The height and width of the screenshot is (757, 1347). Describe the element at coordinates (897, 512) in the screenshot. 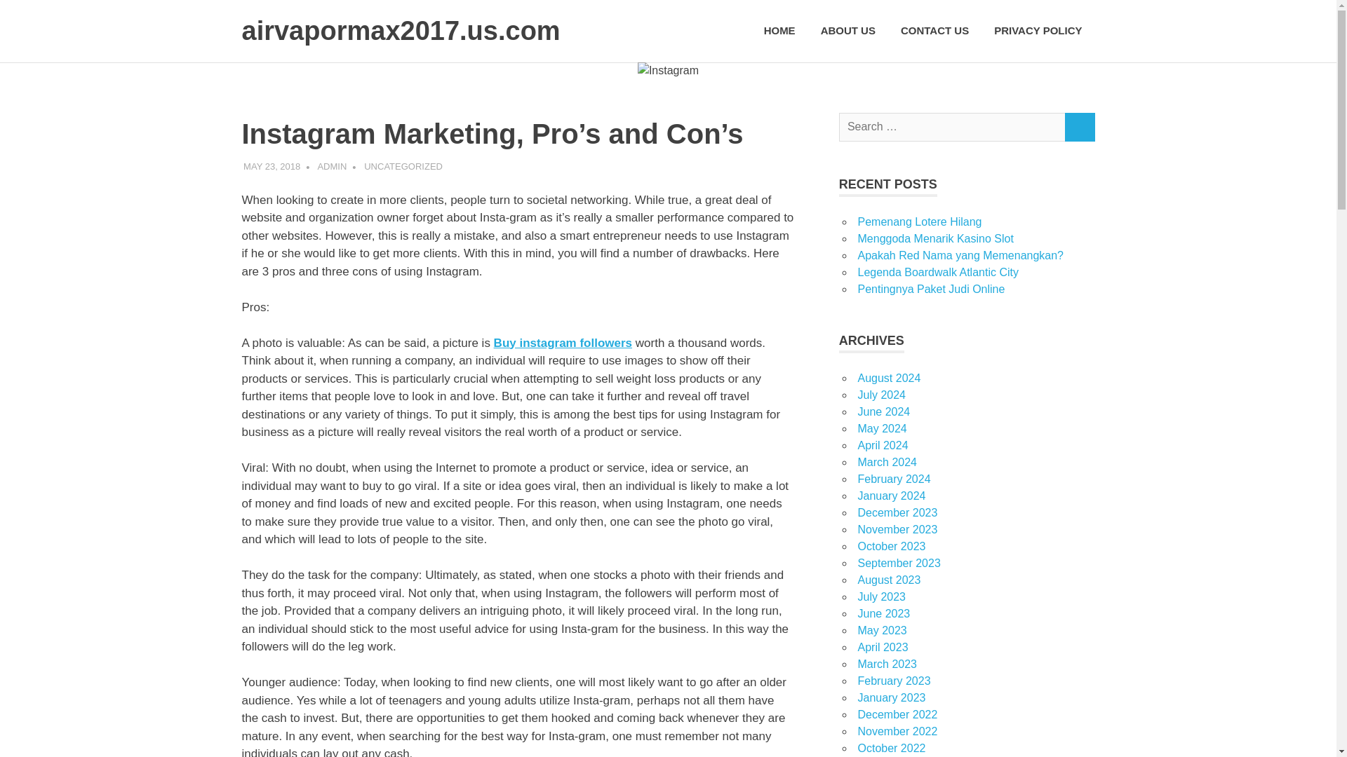

I see `December 2023` at that location.